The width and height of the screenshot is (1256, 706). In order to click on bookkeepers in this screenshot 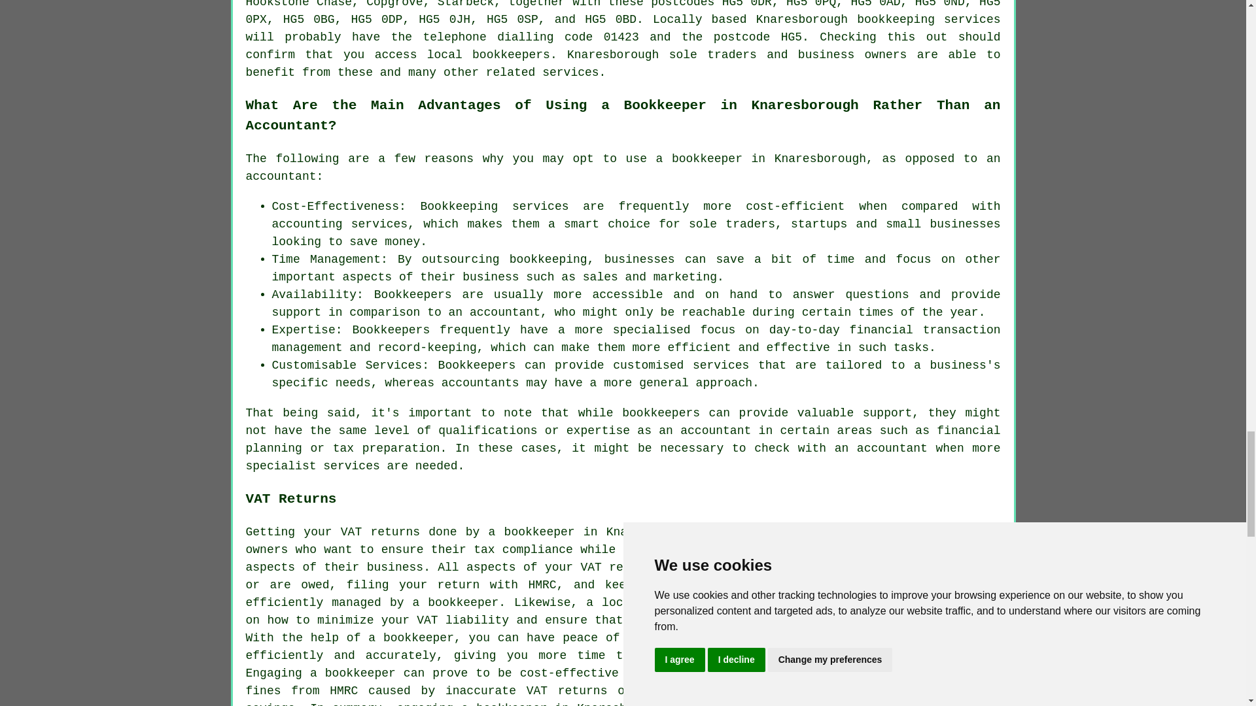, I will do `click(510, 55)`.